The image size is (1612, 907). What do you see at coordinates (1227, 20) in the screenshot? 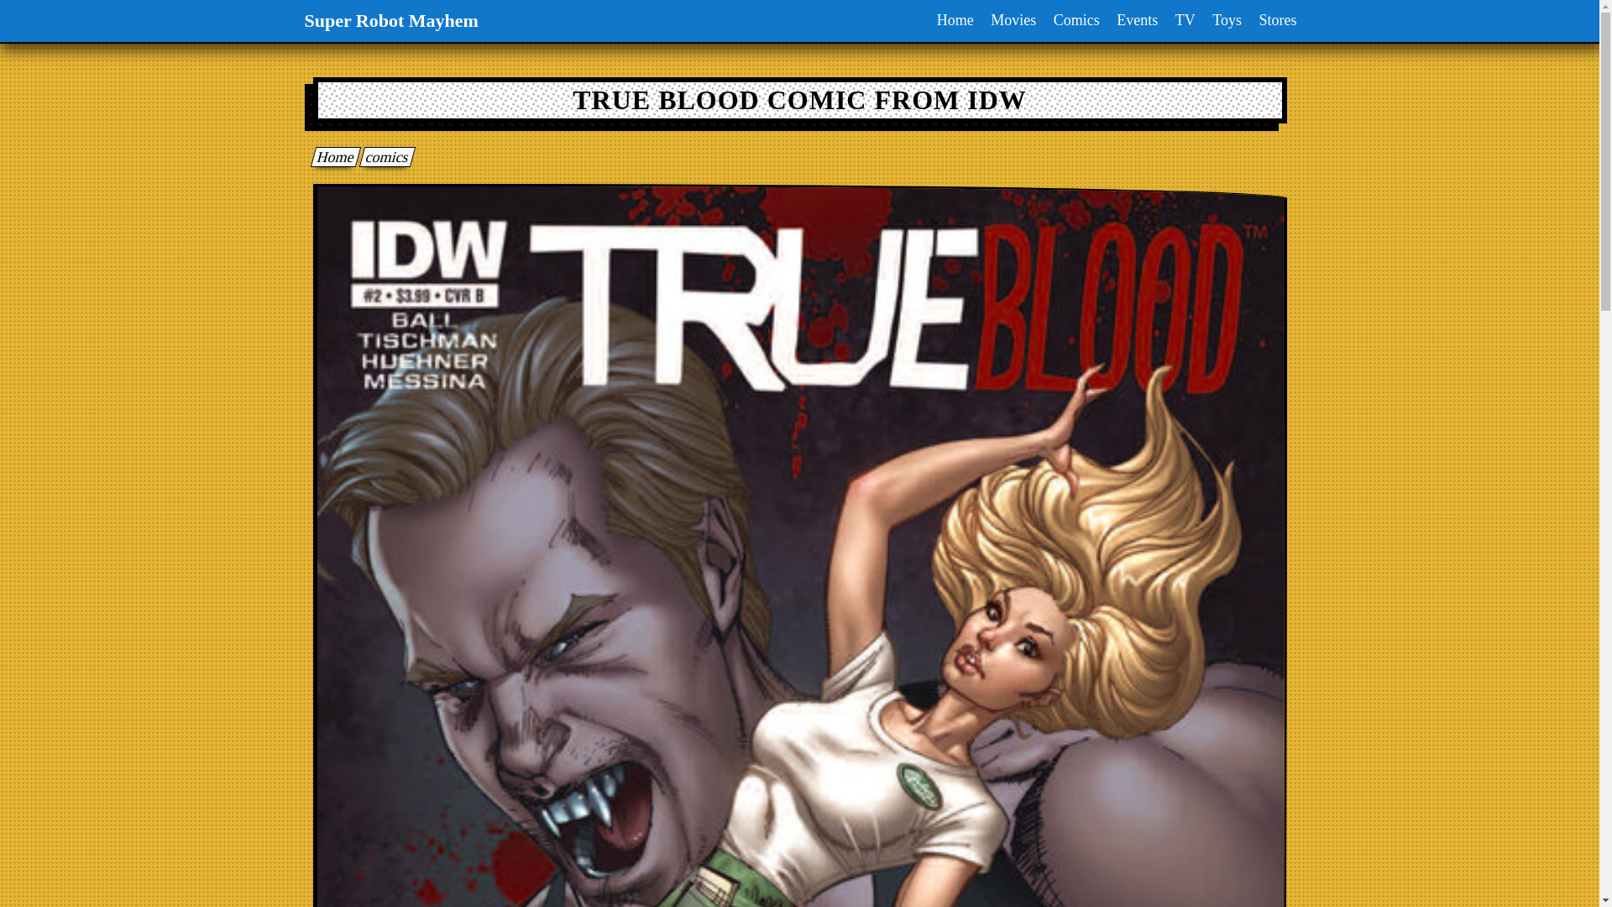
I see `Toys` at bounding box center [1227, 20].